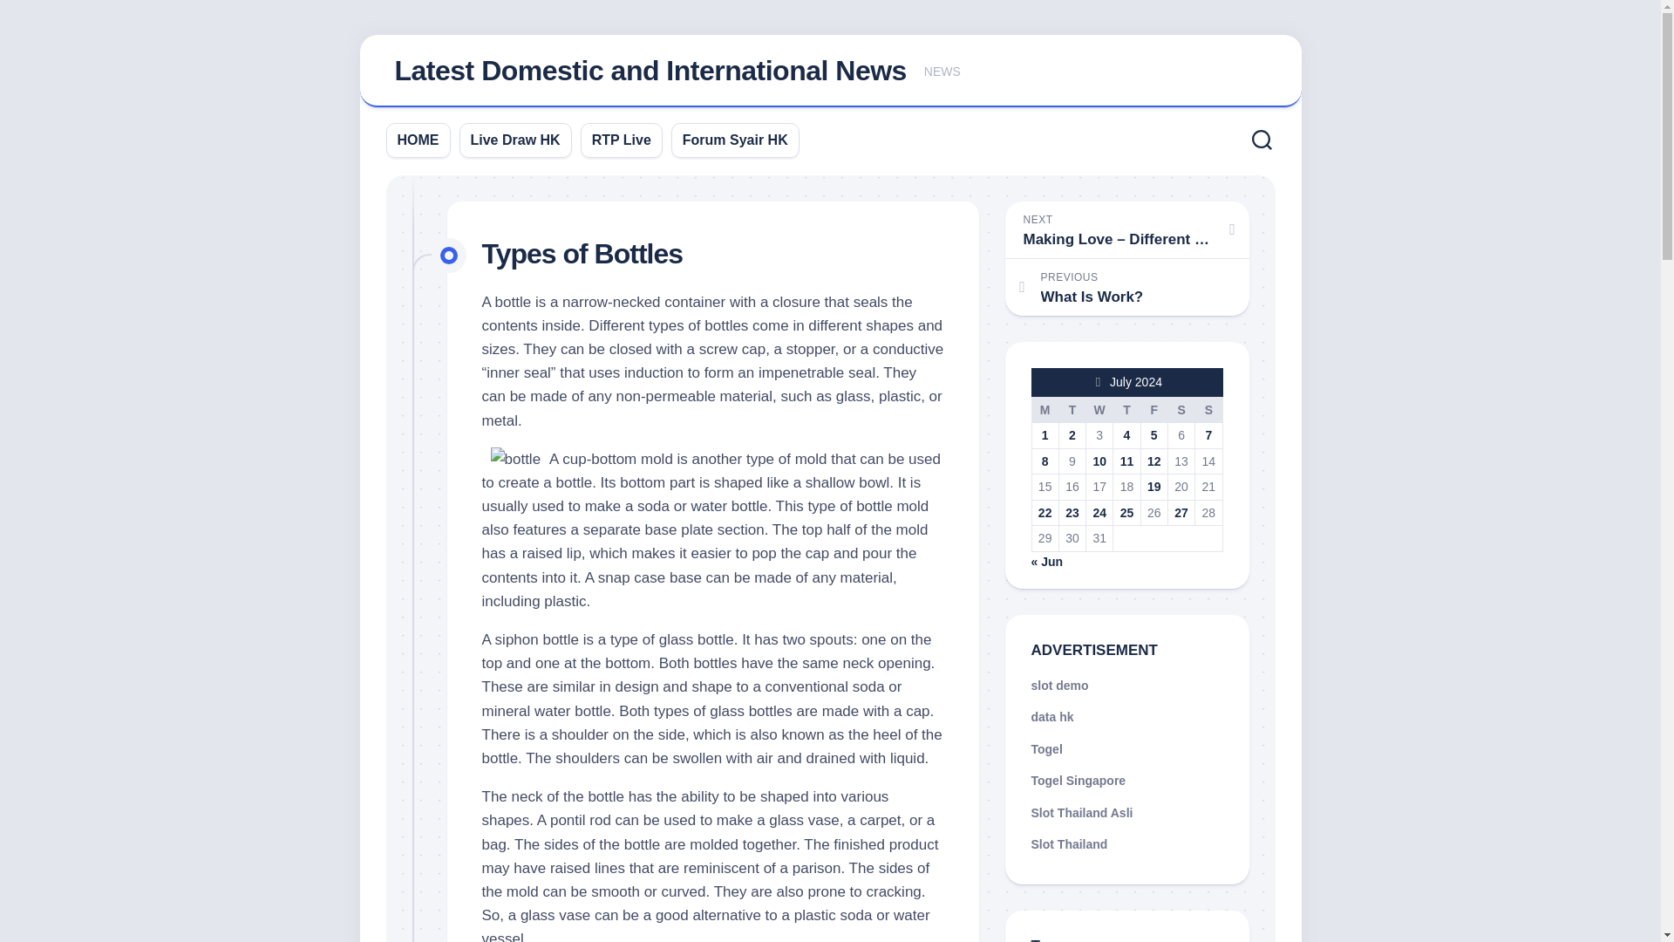 The image size is (1674, 942). I want to click on Latest Domestic and International News, so click(649, 70).